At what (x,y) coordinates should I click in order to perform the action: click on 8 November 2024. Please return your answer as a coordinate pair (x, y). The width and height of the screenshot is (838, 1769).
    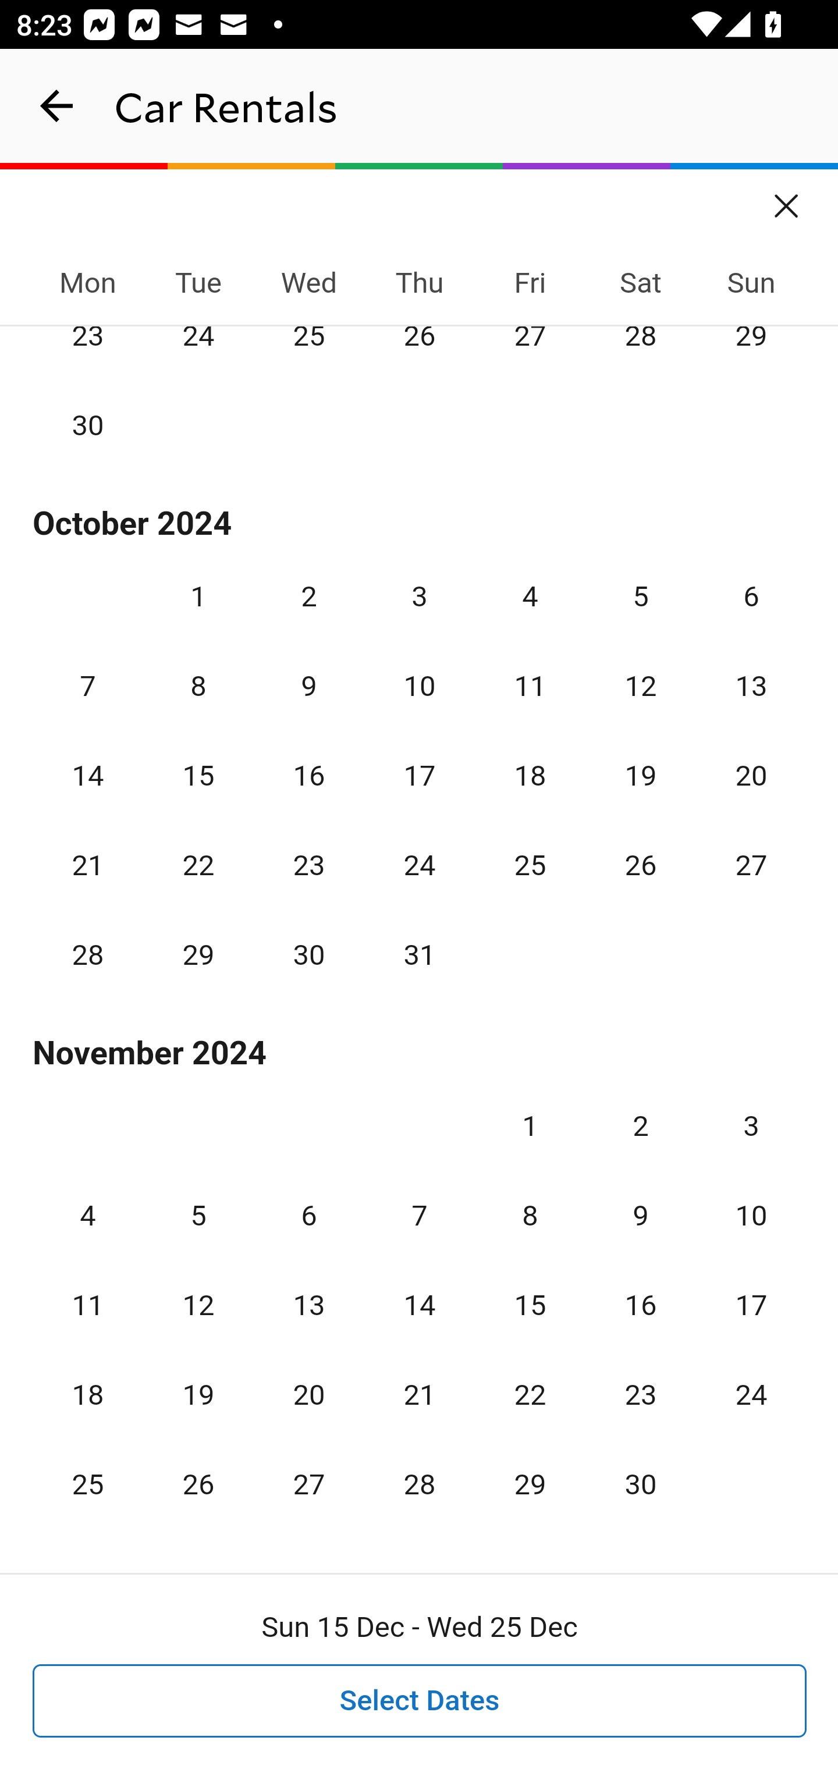
    Looking at the image, I should click on (530, 1215).